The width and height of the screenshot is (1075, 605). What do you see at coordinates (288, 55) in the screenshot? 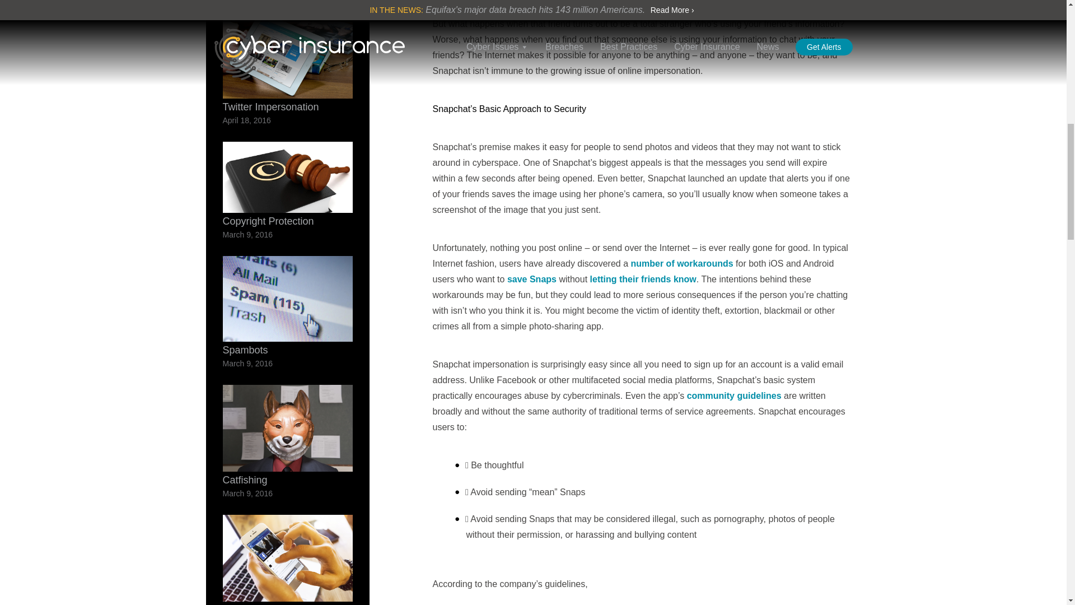
I see `Twitter Impersonation` at bounding box center [288, 55].